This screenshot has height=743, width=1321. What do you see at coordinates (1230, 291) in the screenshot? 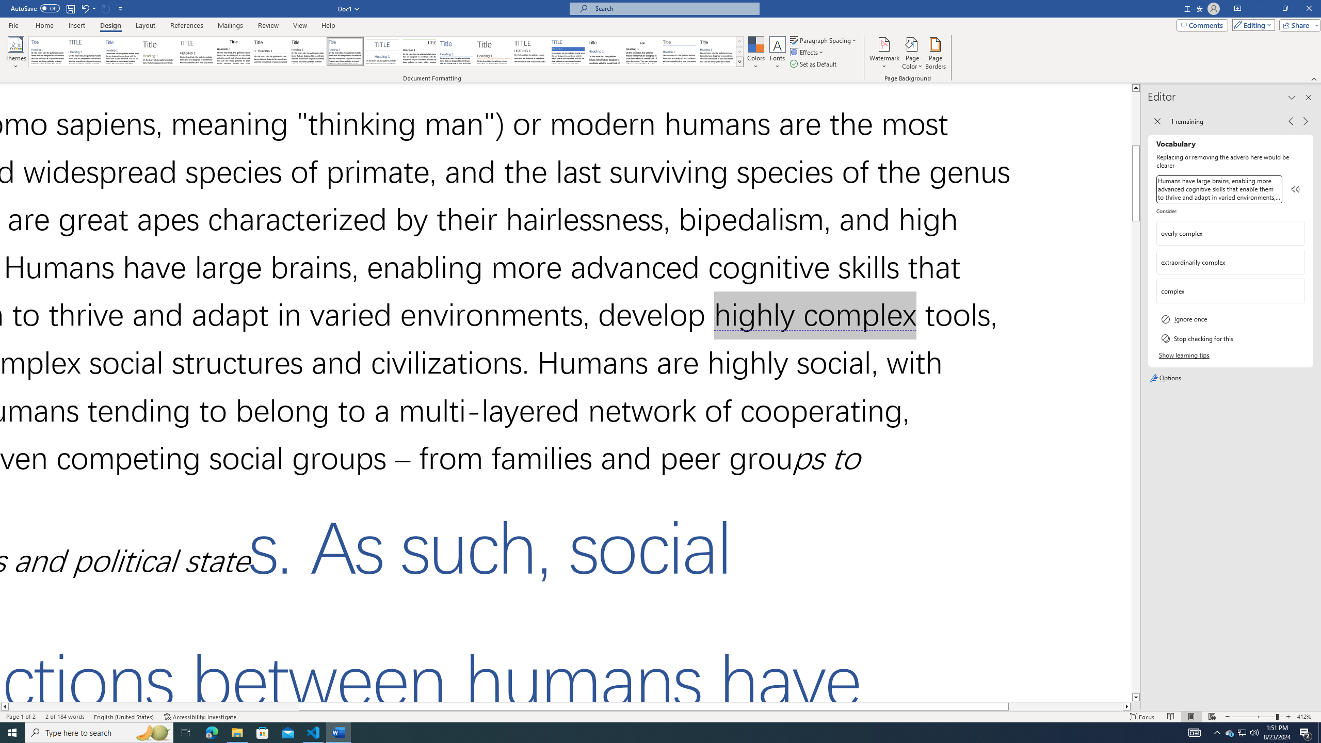
I see `complex` at bounding box center [1230, 291].